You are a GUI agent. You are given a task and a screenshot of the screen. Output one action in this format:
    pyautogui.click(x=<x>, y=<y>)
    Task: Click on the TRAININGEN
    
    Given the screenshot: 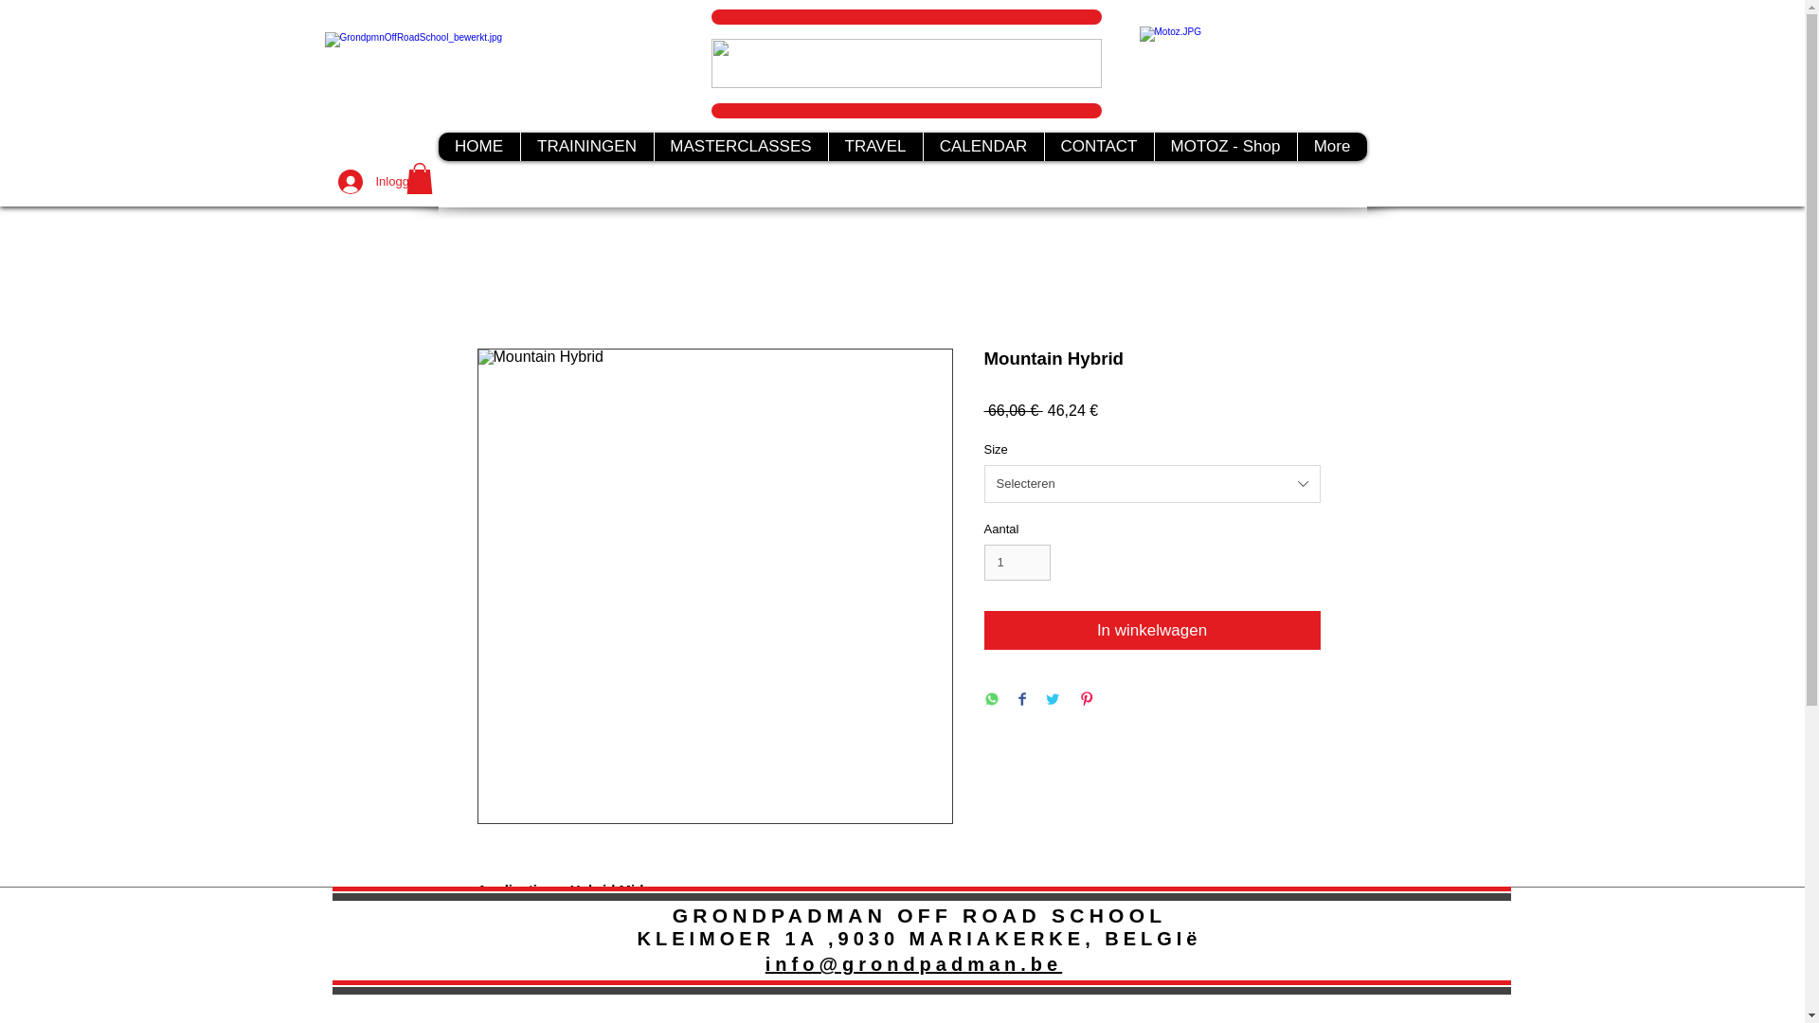 What is the action you would take?
    pyautogui.click(x=585, y=146)
    